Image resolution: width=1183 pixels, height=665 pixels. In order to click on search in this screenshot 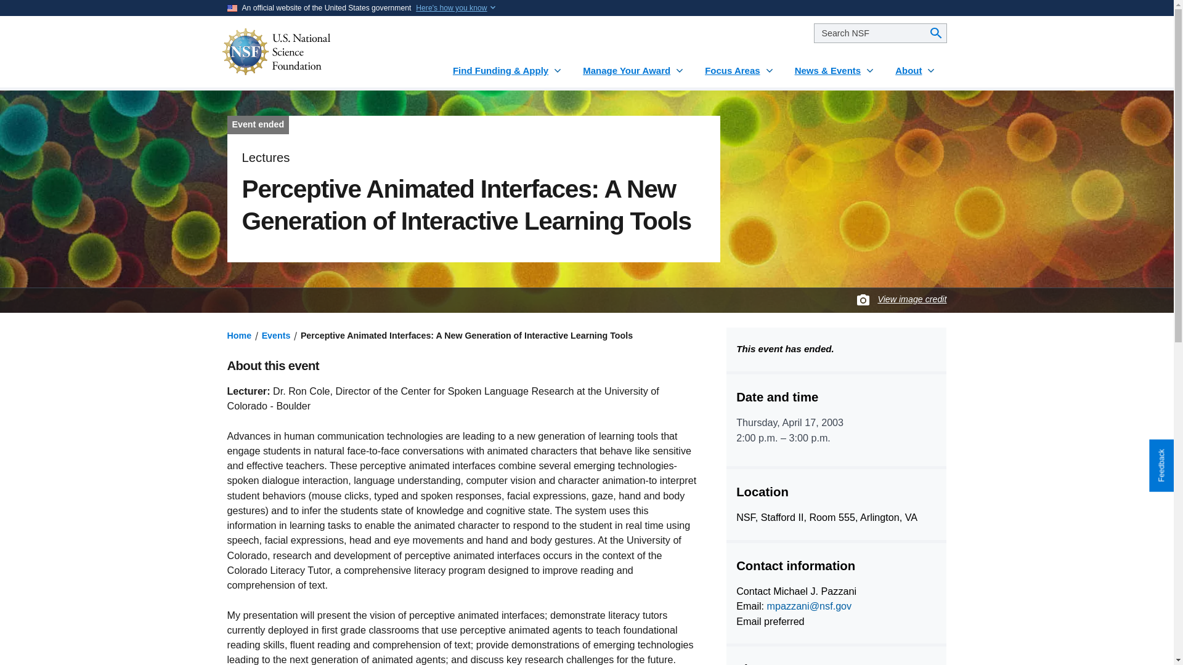, I will do `click(880, 33)`.